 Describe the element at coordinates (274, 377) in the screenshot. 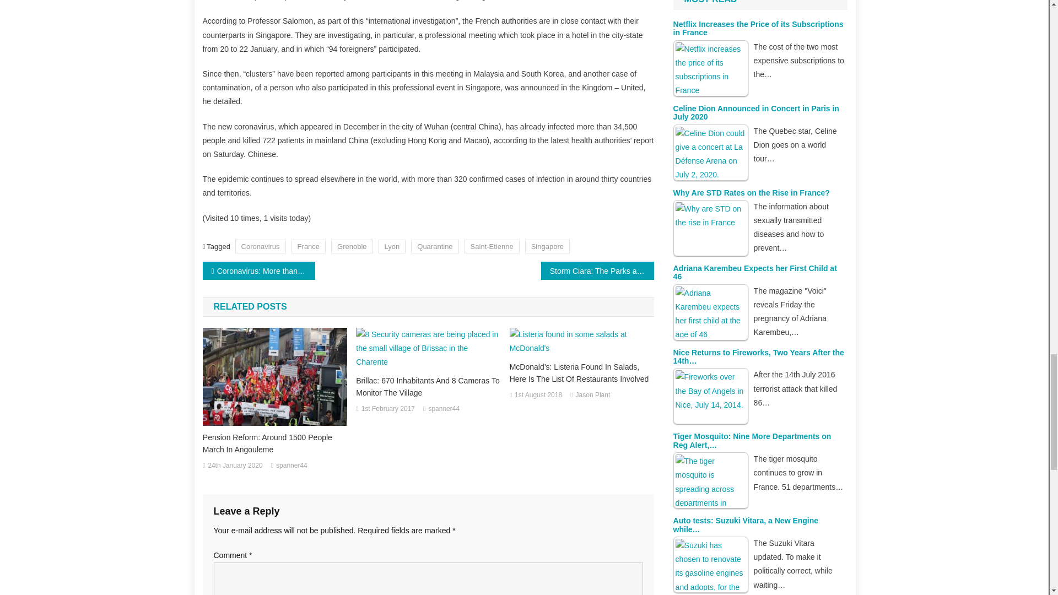

I see `Pension Reform: Around 1500 people March in Angouleme 2` at that location.